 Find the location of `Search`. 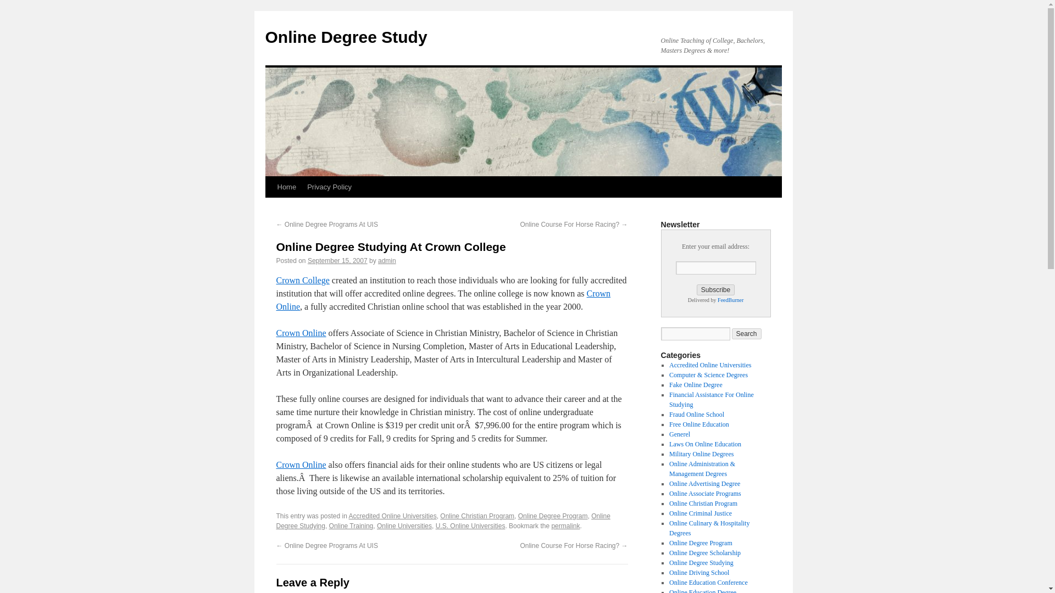

Search is located at coordinates (747, 334).